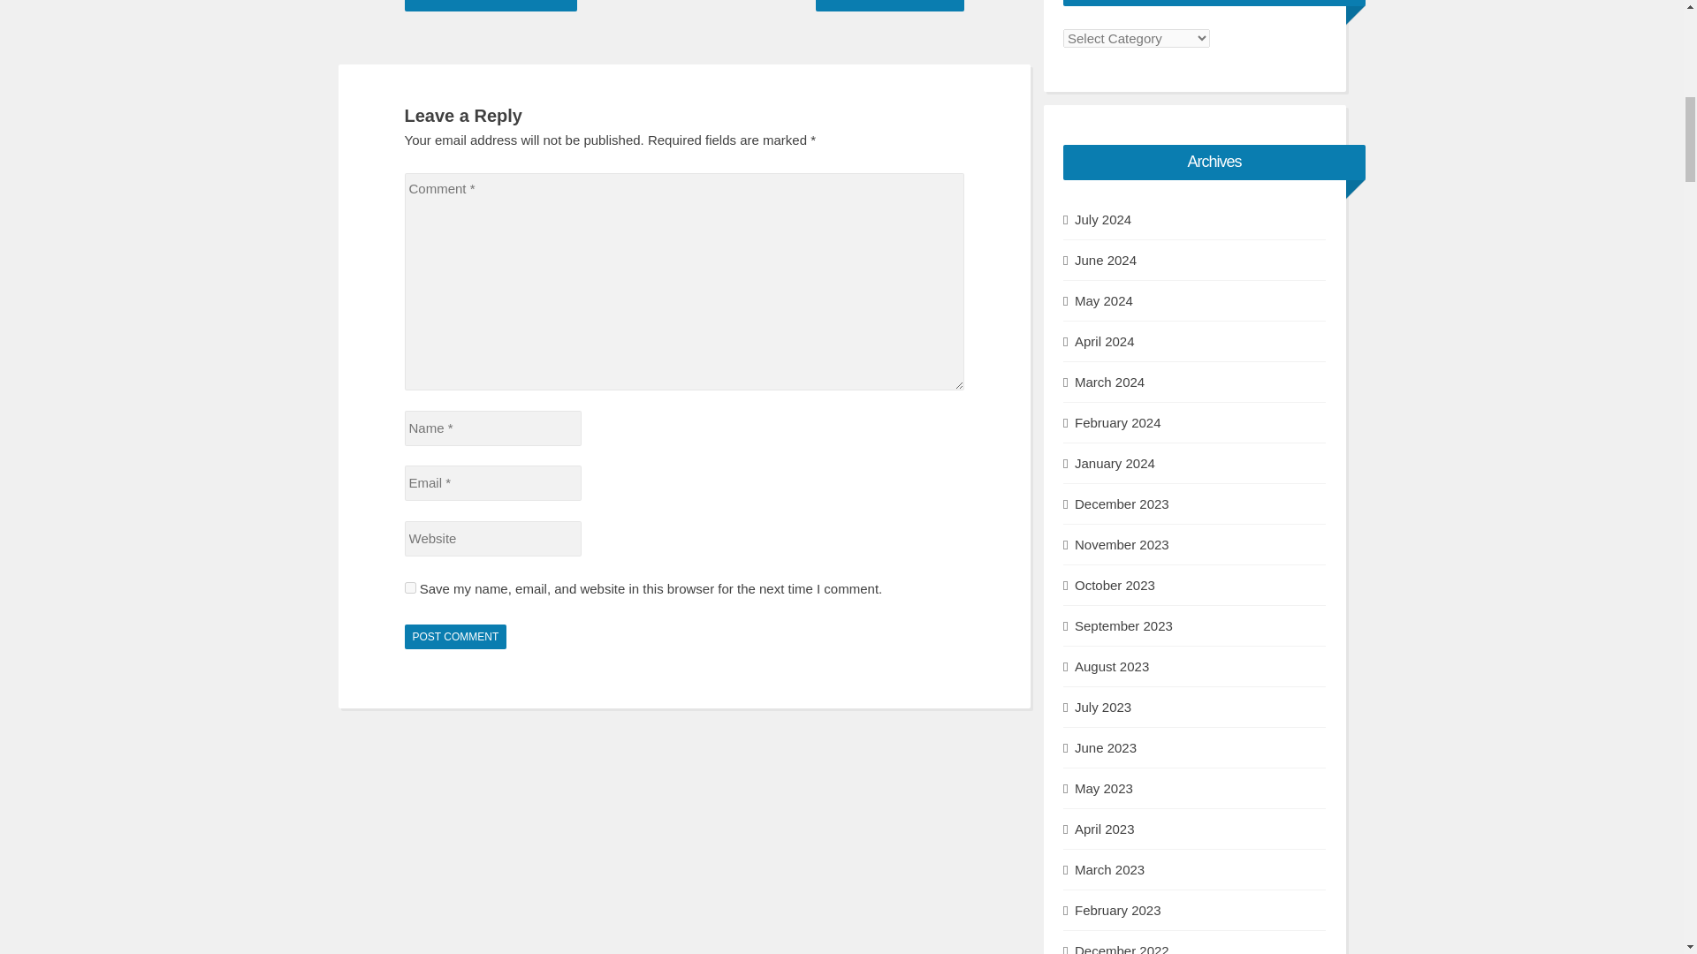  I want to click on yes, so click(410, 587).